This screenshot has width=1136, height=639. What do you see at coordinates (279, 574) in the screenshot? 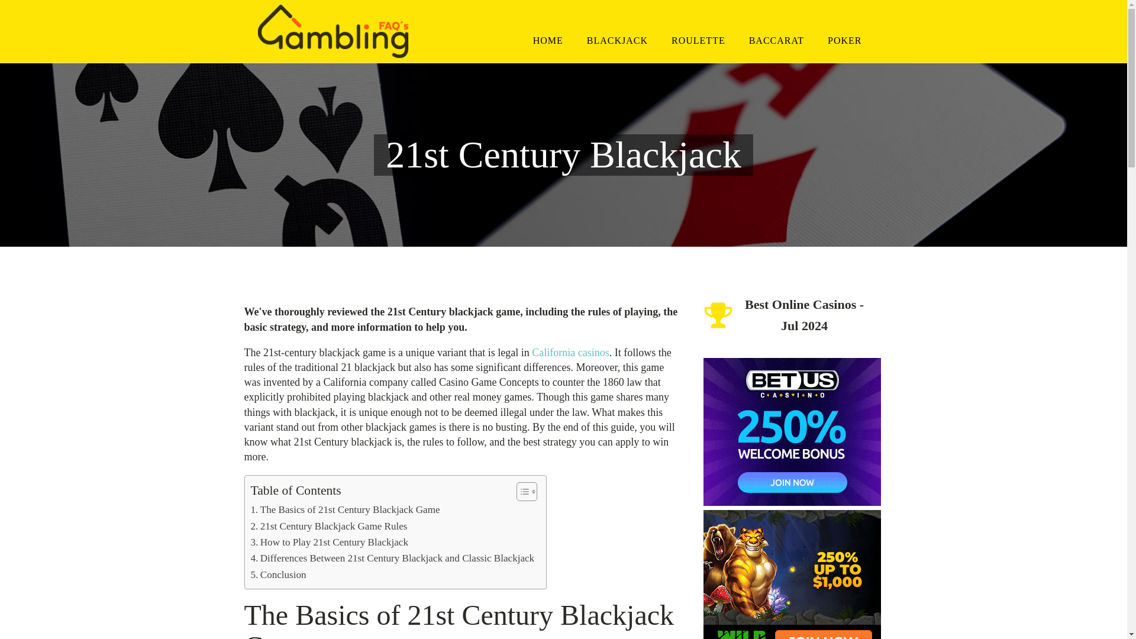
I see `Conclusion` at bounding box center [279, 574].